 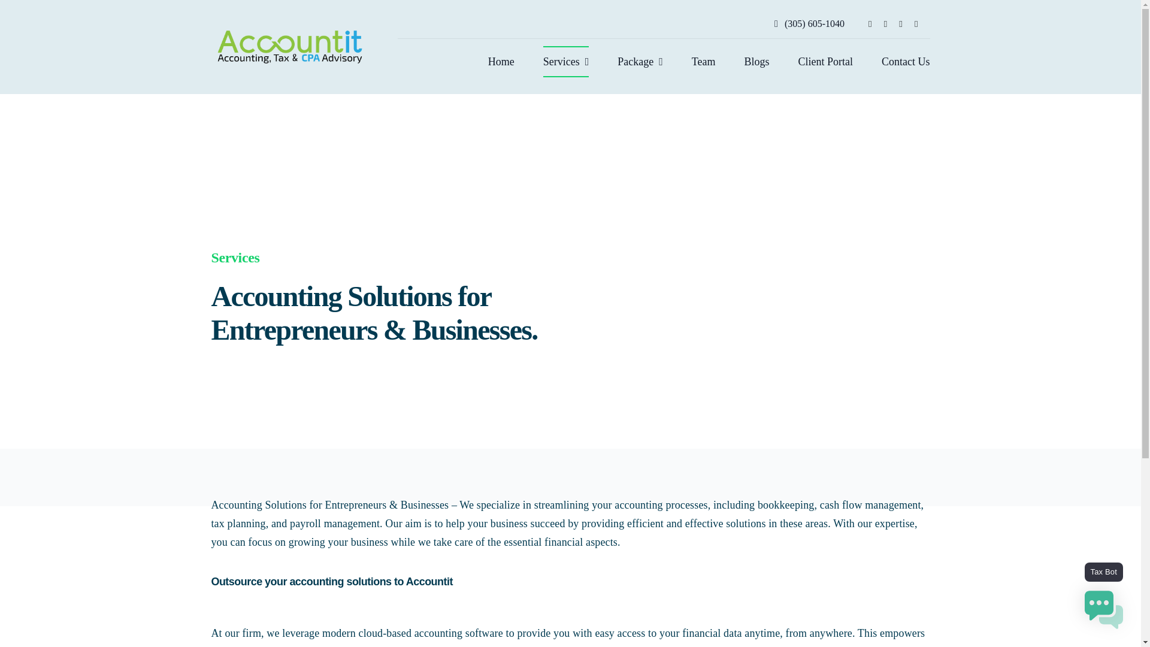 I want to click on Services, so click(x=565, y=61).